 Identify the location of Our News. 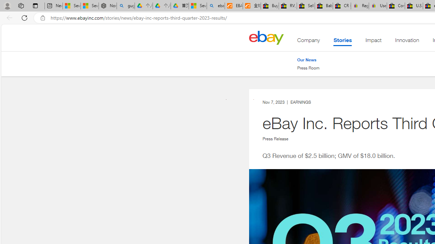
(307, 60).